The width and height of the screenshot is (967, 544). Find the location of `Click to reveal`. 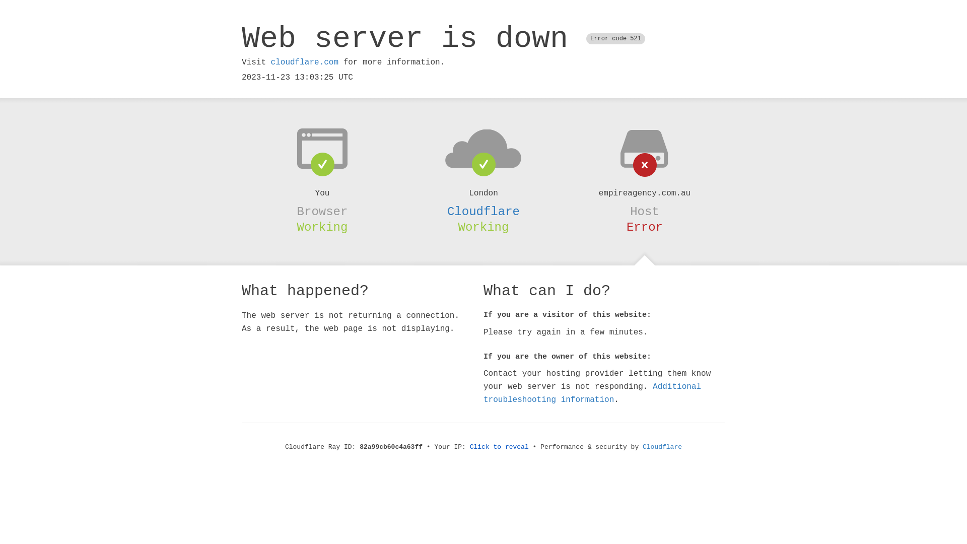

Click to reveal is located at coordinates (500, 447).